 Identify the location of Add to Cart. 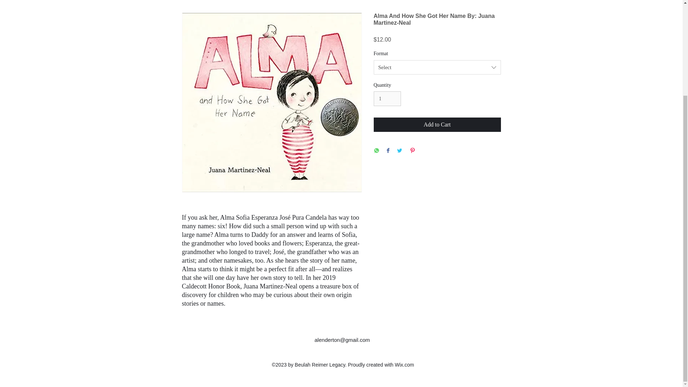
(437, 125).